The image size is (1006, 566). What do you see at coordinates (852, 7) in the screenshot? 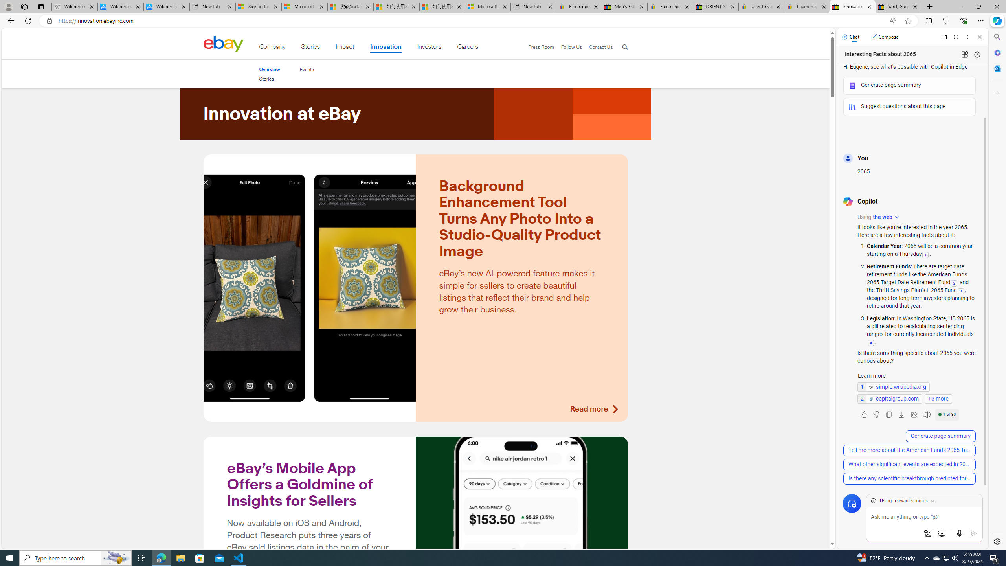
I see `Innovation - eBay Inc.` at bounding box center [852, 7].